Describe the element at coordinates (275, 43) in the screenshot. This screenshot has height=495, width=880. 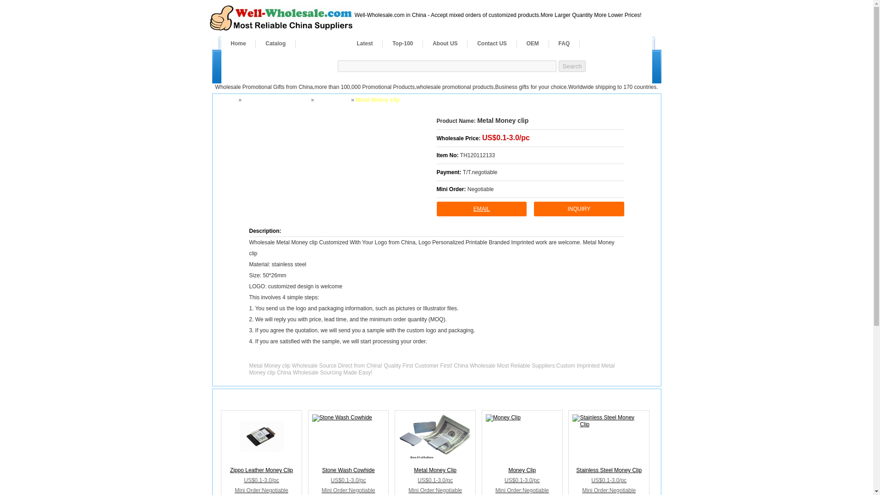
I see `Catalog` at that location.